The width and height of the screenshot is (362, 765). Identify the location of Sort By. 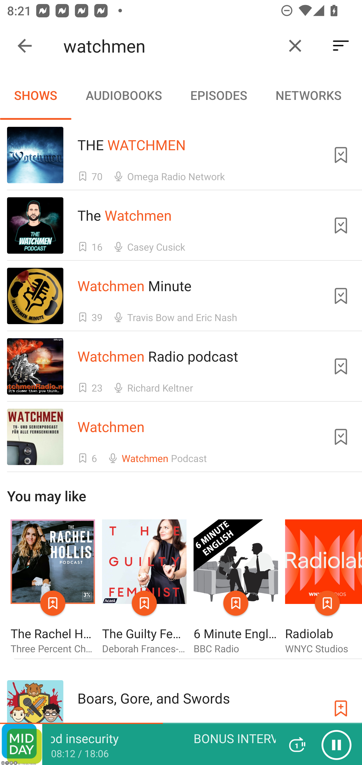
(341, 46).